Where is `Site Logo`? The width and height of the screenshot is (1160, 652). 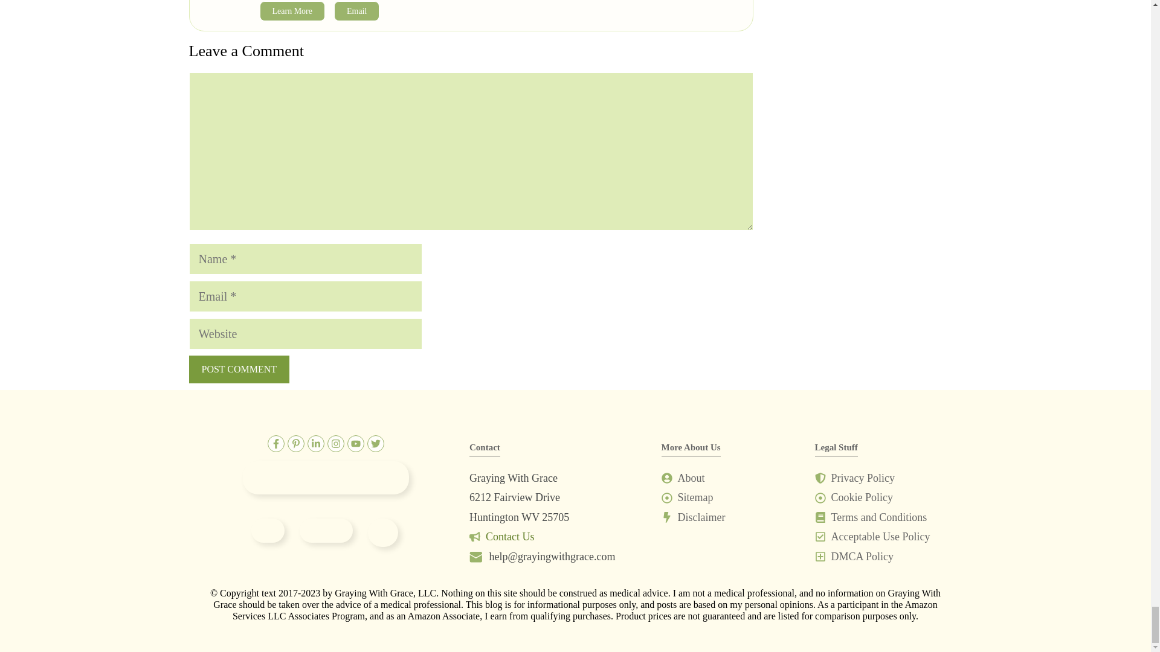
Site Logo is located at coordinates (326, 477).